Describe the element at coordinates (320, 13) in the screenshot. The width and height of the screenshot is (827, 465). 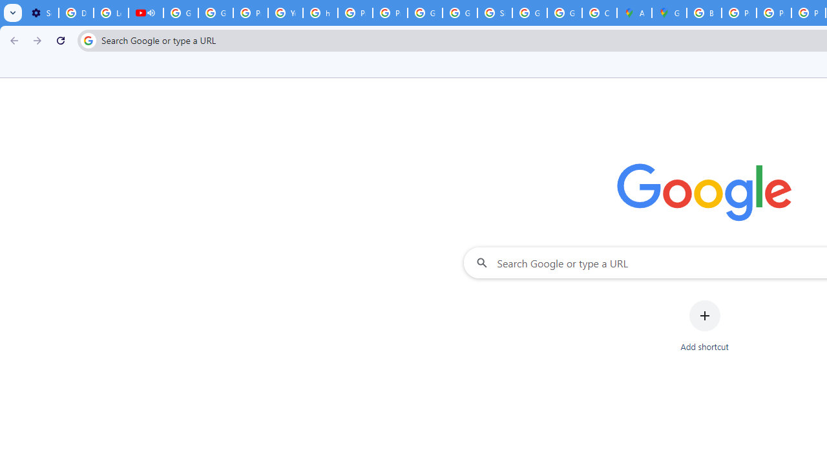
I see `https://scholar.google.com/` at that location.